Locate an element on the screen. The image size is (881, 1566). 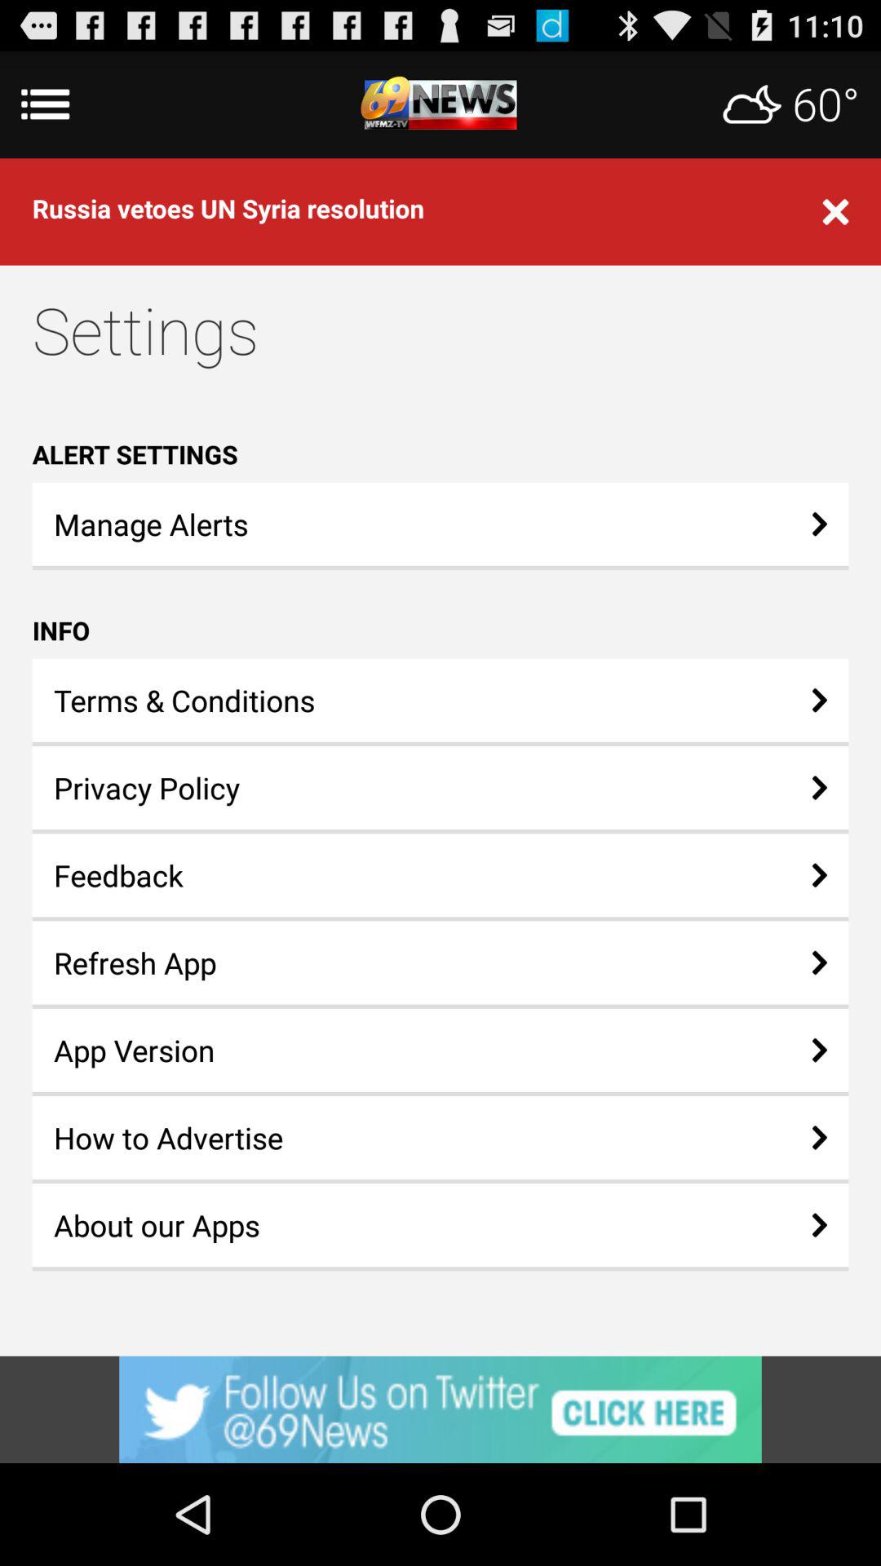
go to advertisement is located at coordinates (440, 104).